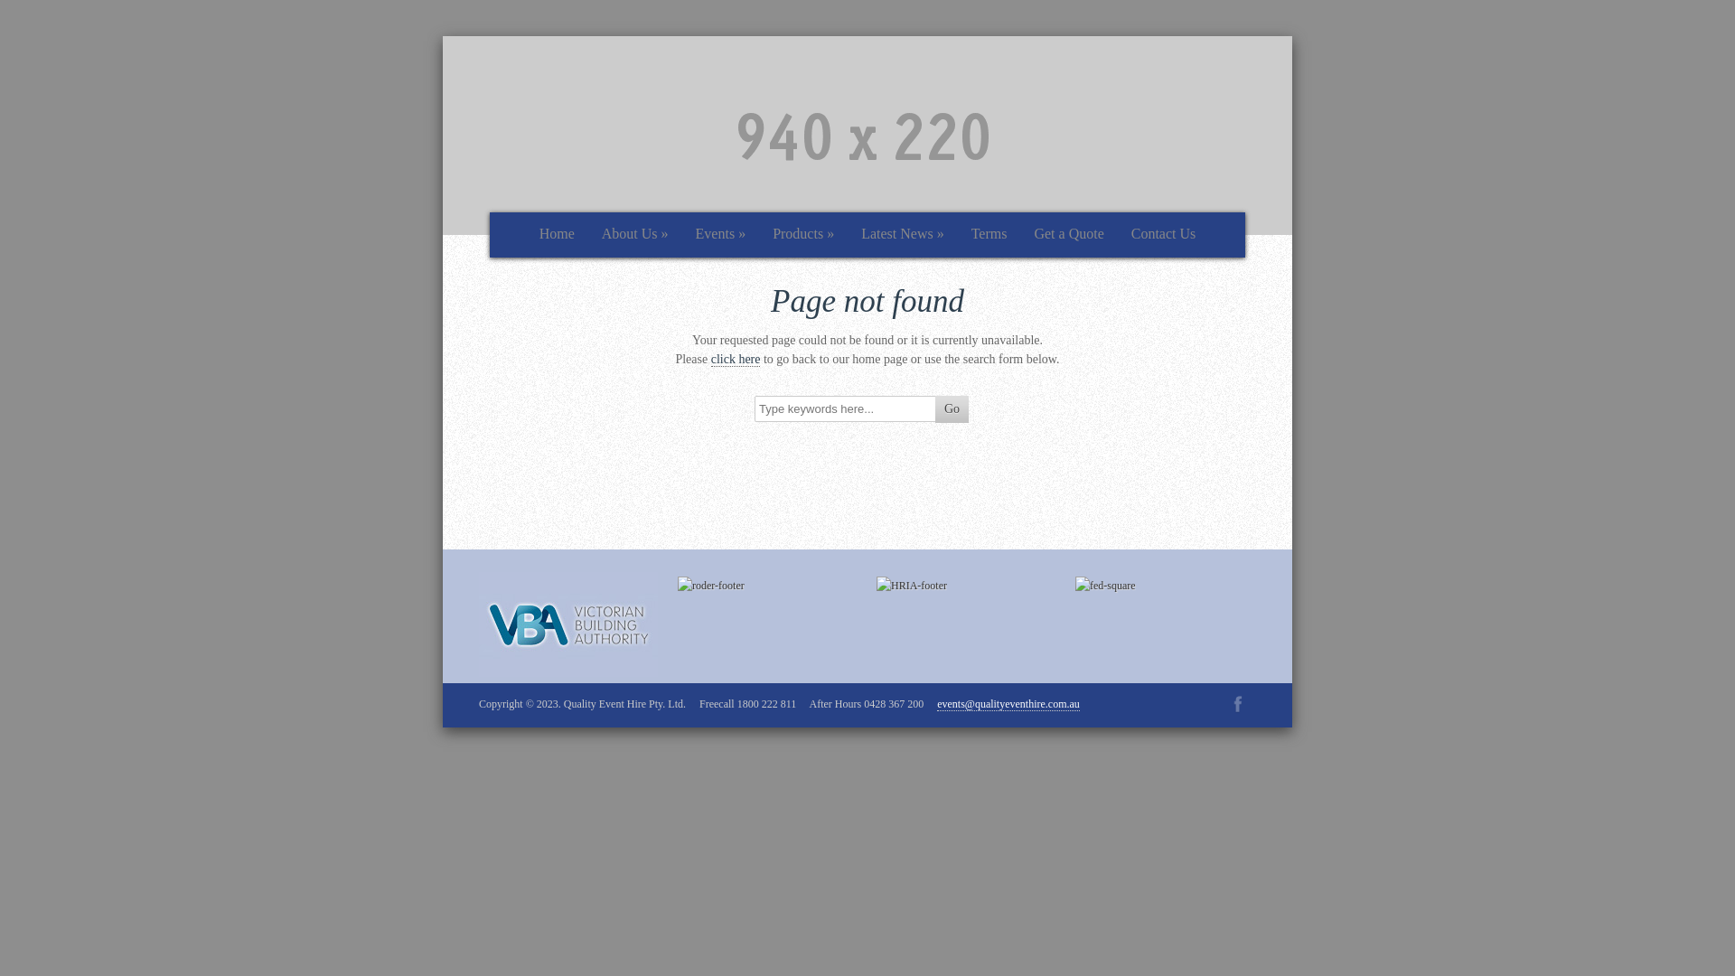 This screenshot has width=1735, height=976. Describe the element at coordinates (1008, 705) in the screenshot. I see `events@qualityeventhire.com.au` at that location.